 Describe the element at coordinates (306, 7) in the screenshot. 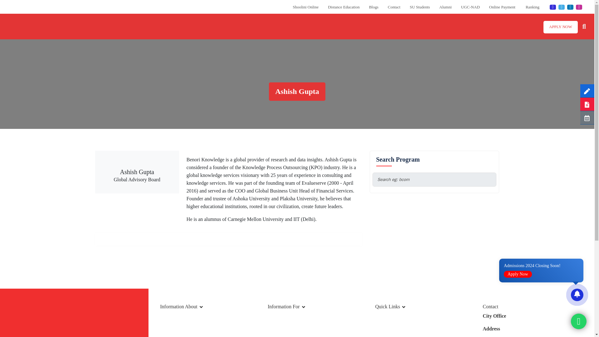

I see `Shoolini Online` at that location.